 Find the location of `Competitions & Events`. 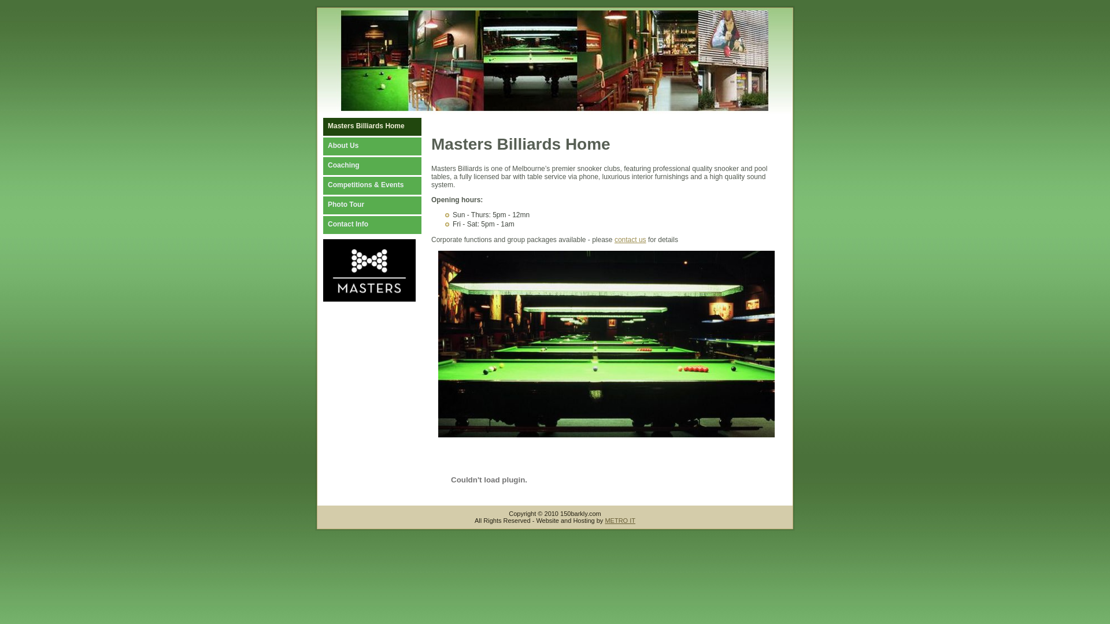

Competitions & Events is located at coordinates (384, 186).